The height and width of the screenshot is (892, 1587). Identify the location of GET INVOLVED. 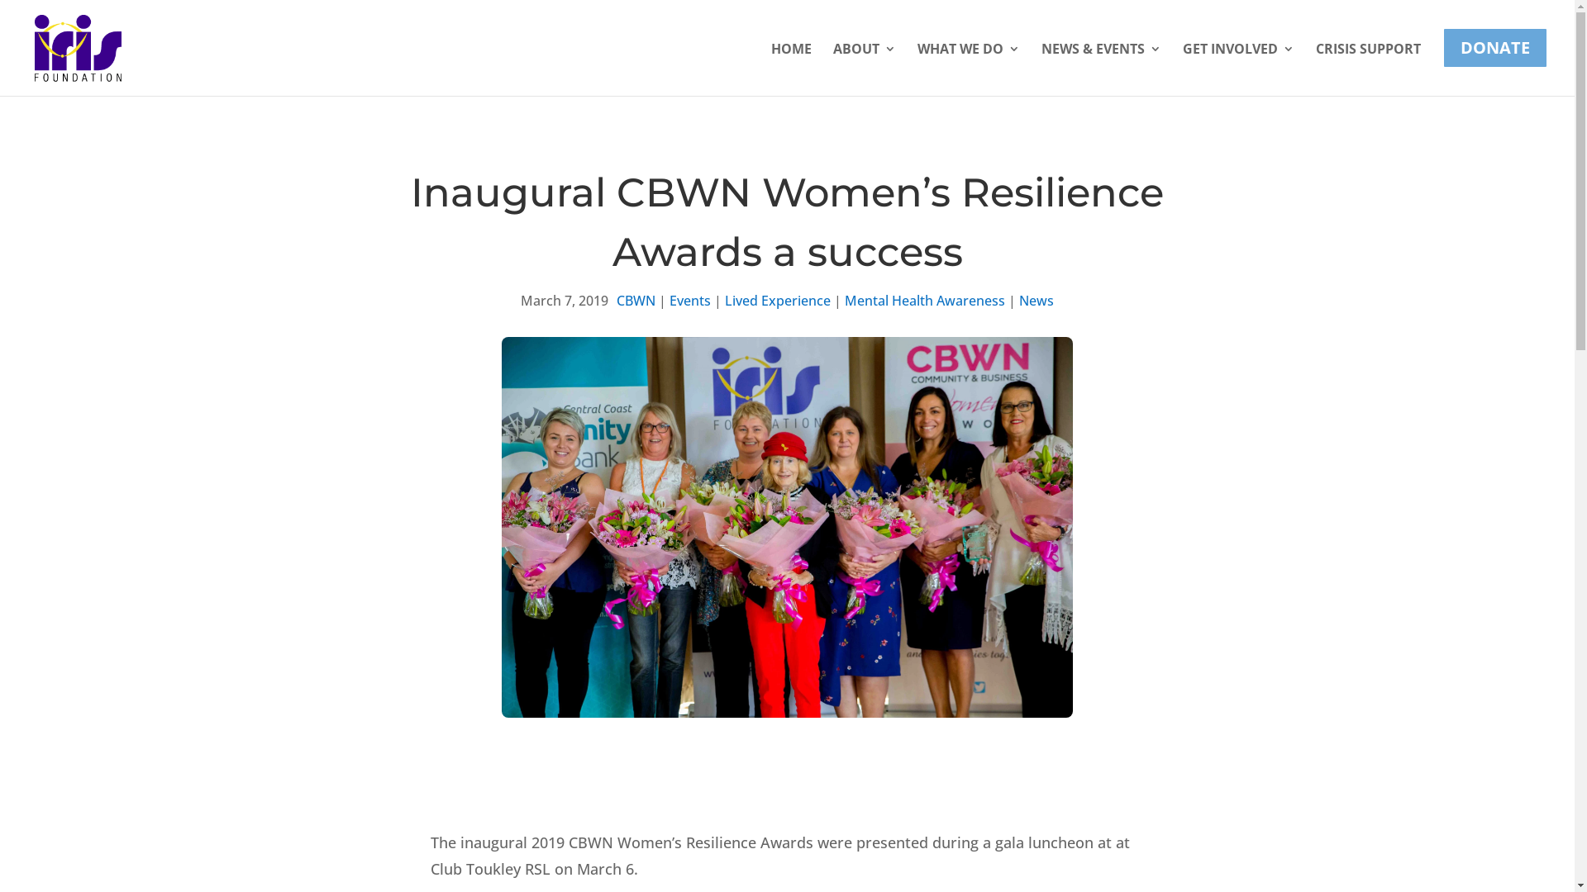
(1238, 63).